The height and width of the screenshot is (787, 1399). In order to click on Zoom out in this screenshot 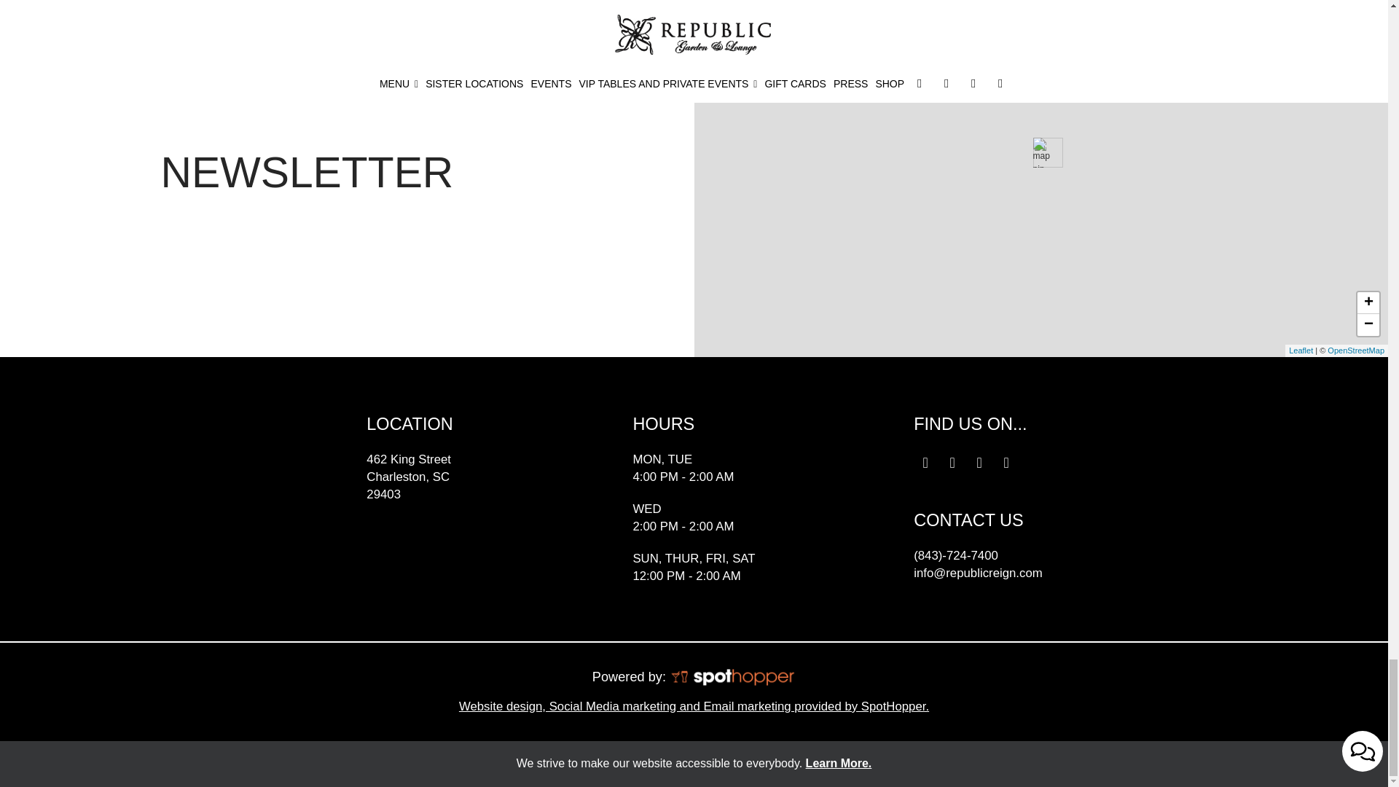, I will do `click(1368, 325)`.